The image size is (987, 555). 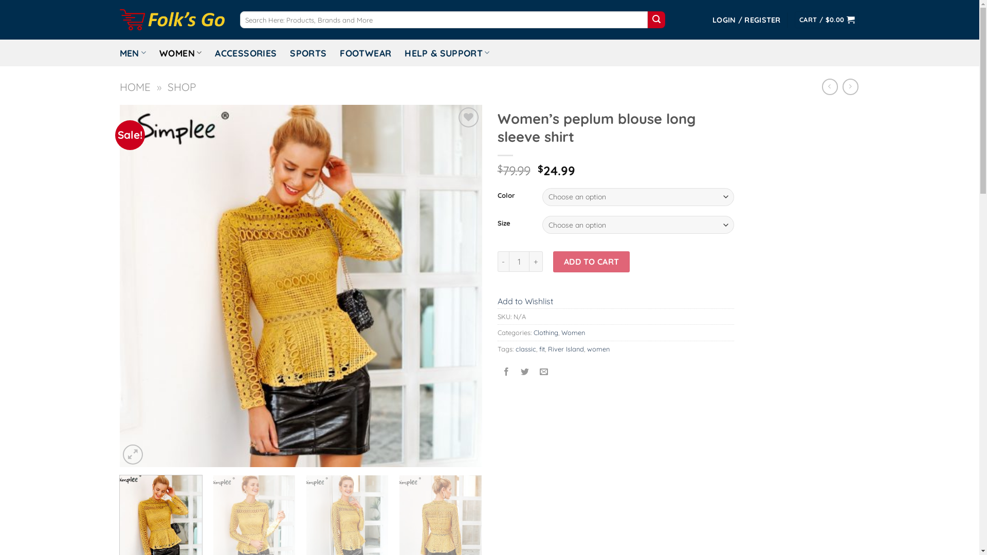 I want to click on fit, so click(x=542, y=349).